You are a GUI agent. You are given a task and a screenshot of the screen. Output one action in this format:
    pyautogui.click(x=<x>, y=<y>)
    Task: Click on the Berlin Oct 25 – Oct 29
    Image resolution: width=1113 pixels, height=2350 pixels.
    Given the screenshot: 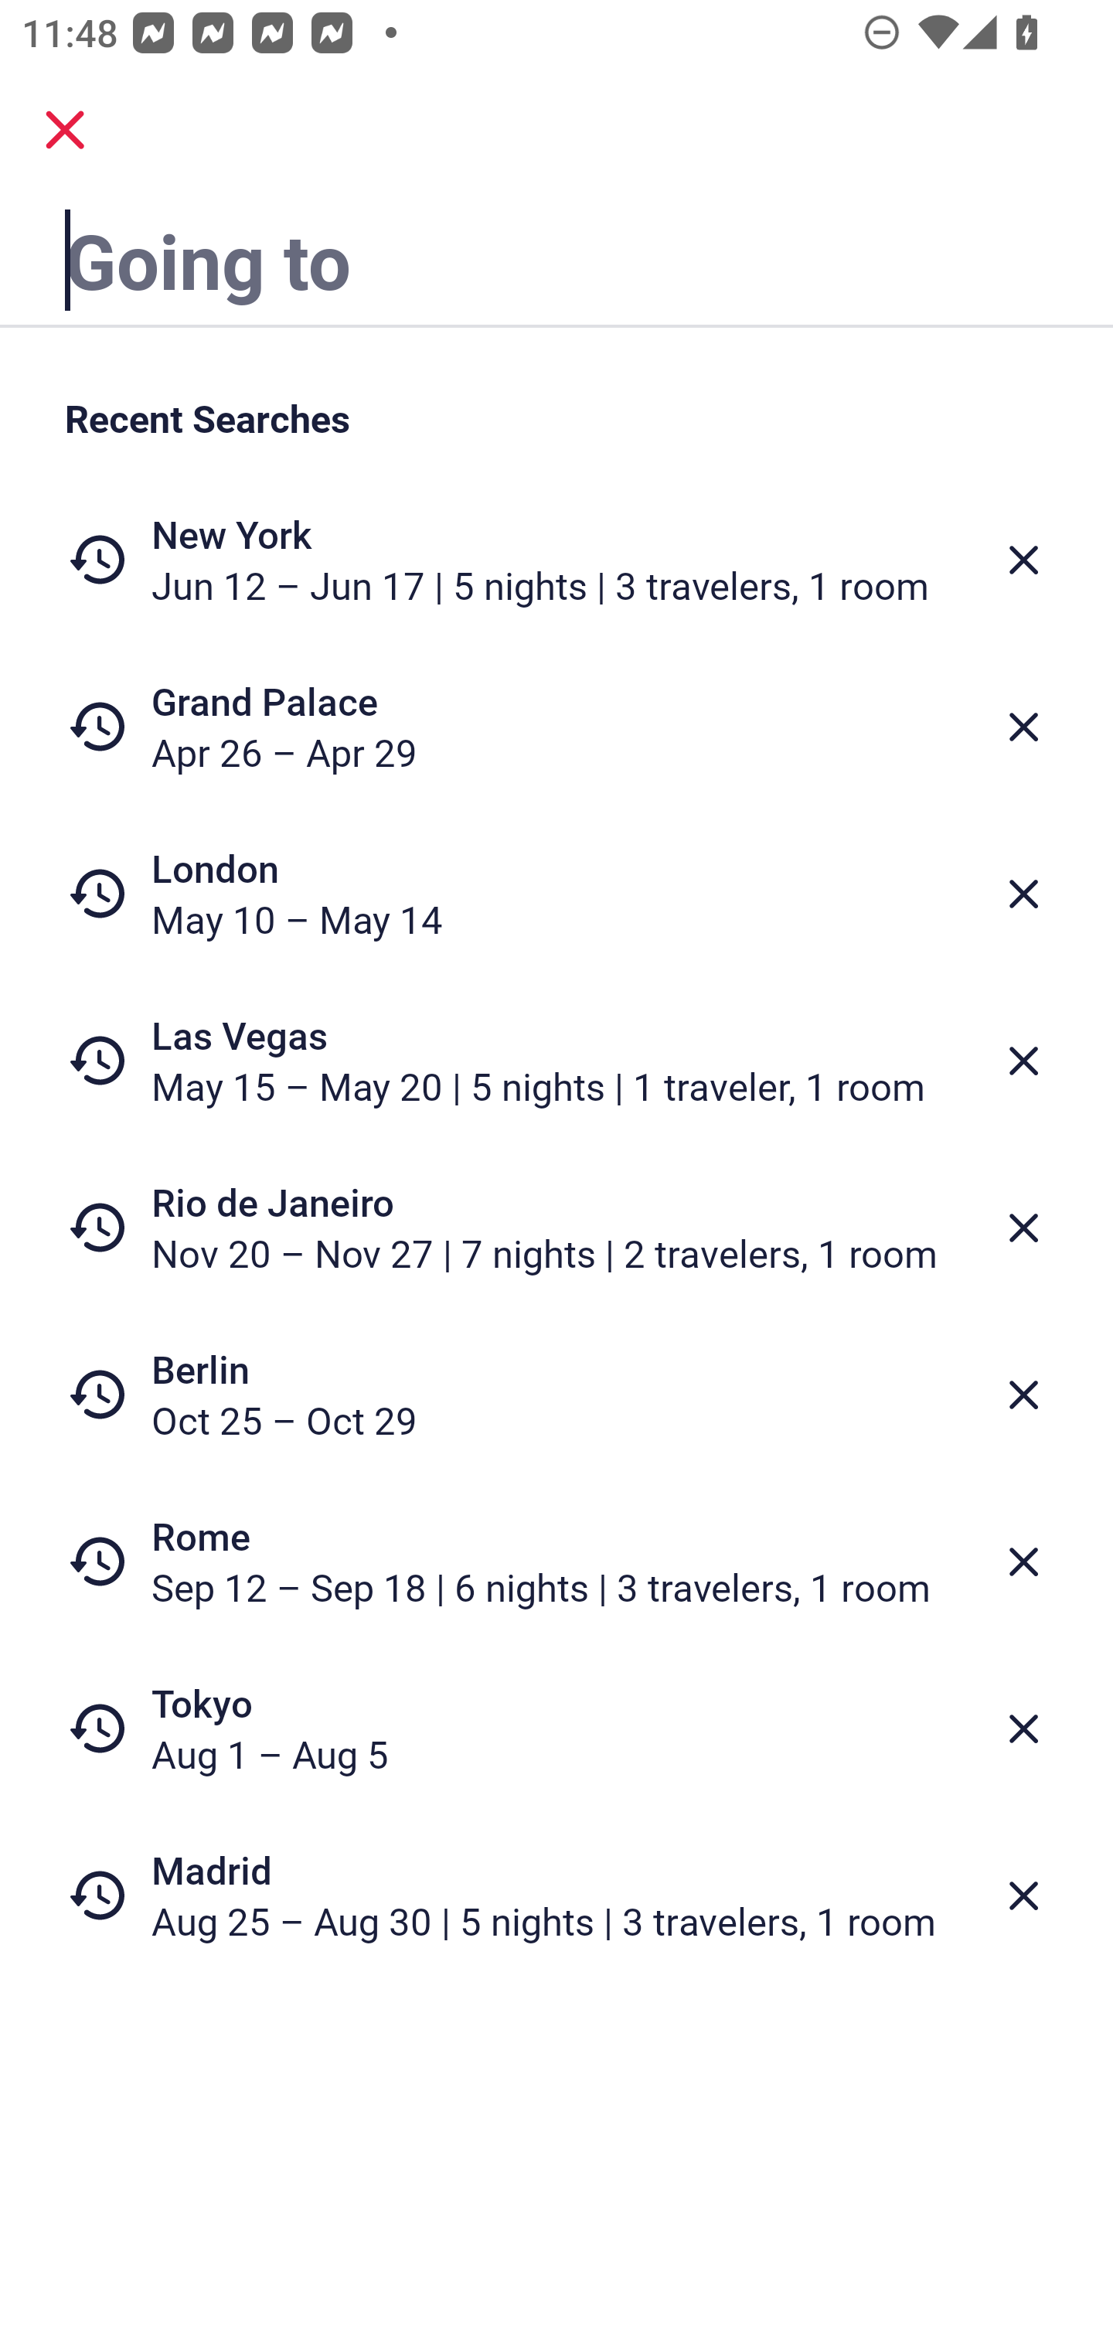 What is the action you would take?
    pyautogui.click(x=556, y=1395)
    